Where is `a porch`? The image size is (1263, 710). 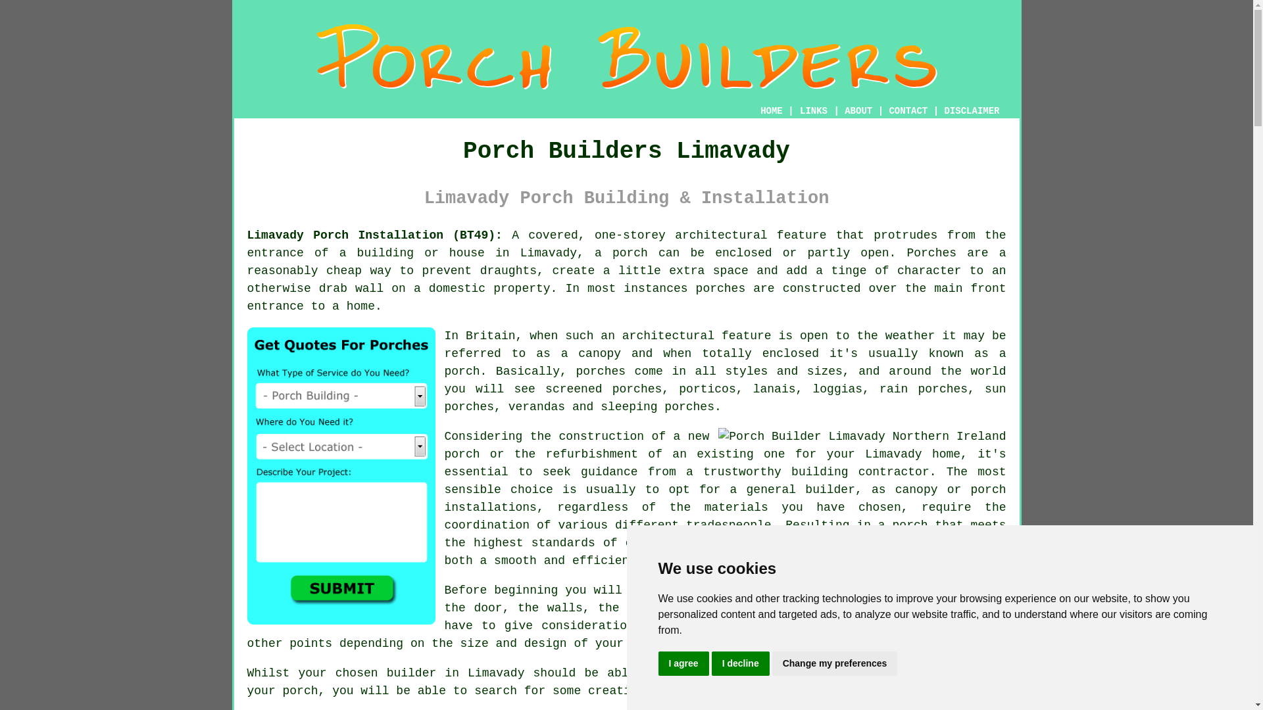 a porch is located at coordinates (903, 525).